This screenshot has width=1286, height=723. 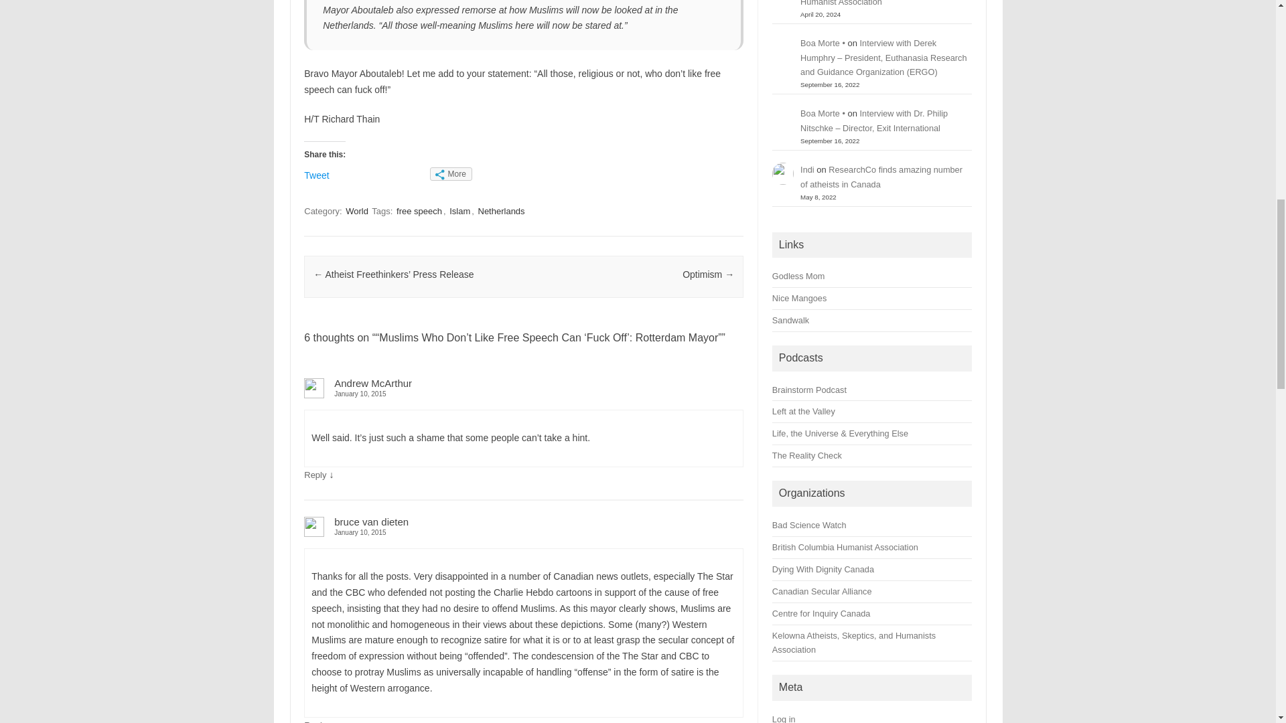 I want to click on Reply, so click(x=315, y=475).